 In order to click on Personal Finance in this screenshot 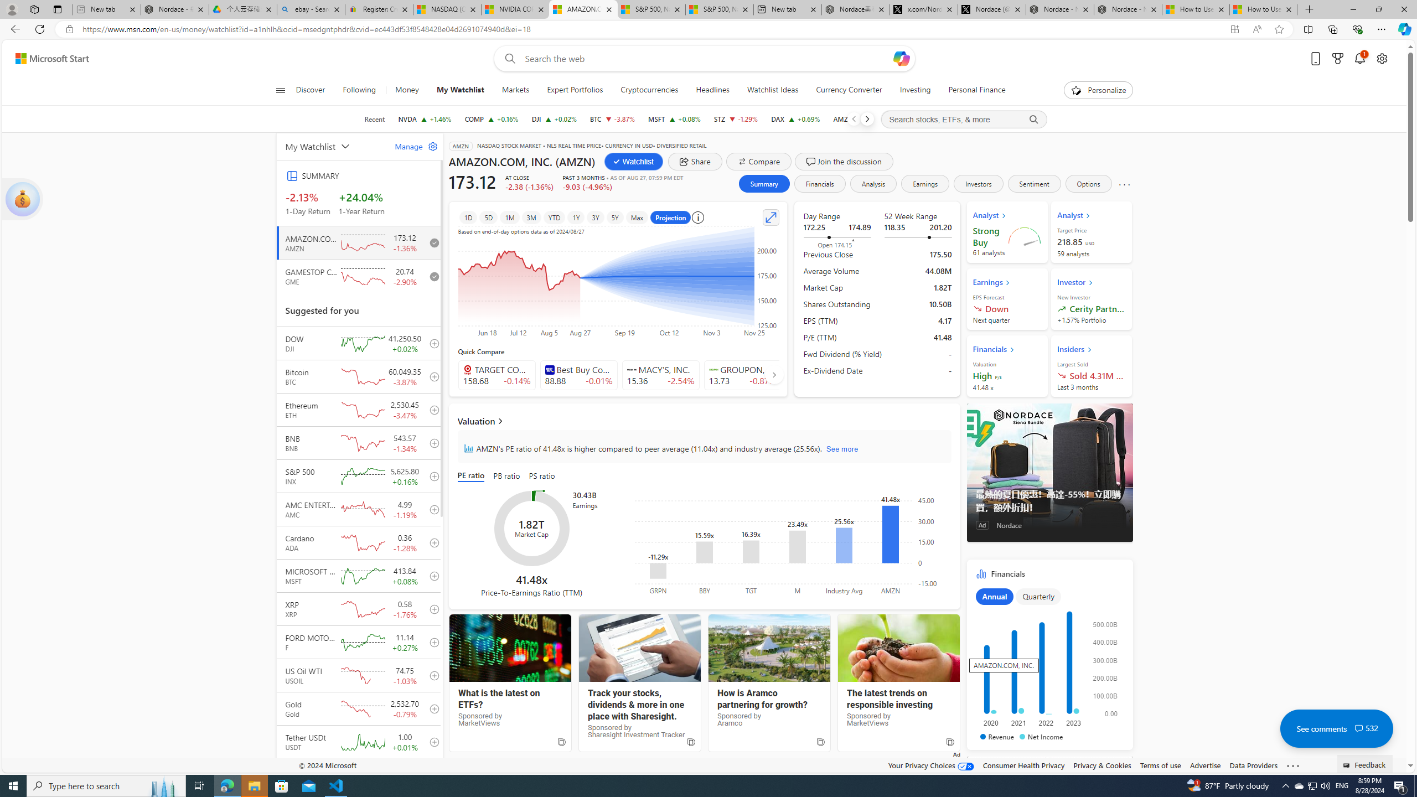, I will do `click(976, 90)`.